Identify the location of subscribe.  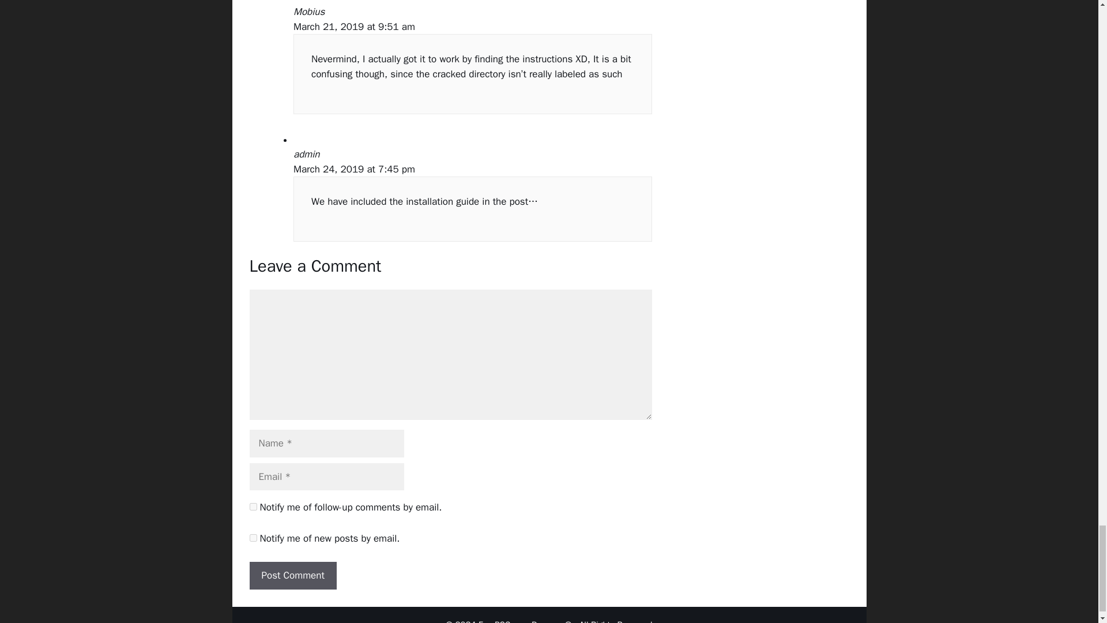
(253, 506).